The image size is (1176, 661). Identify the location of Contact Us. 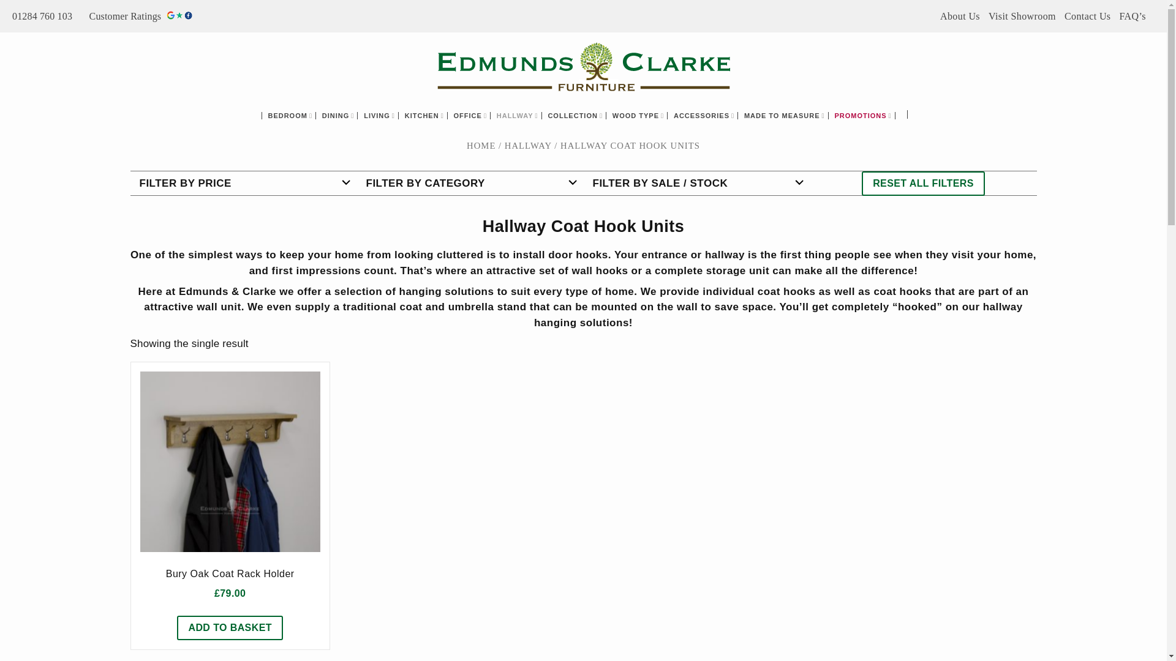
(1088, 16).